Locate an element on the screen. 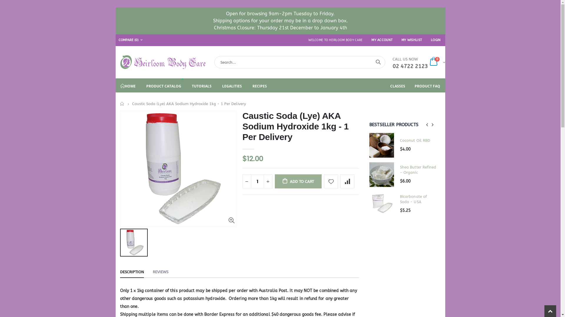 This screenshot has height=317, width=565. Add to wishlist is located at coordinates (331, 181).